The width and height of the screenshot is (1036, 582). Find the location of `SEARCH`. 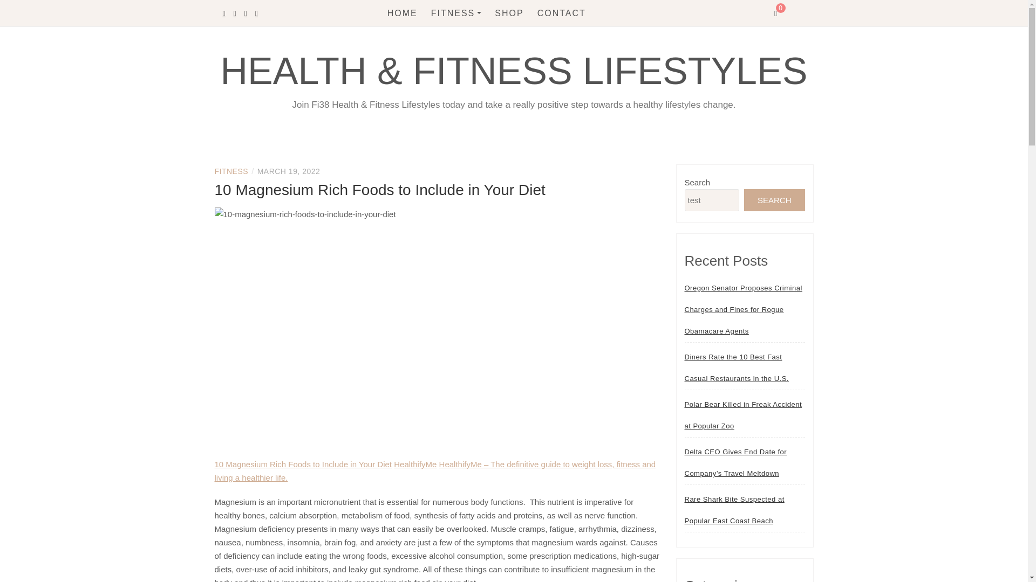

SEARCH is located at coordinates (774, 200).